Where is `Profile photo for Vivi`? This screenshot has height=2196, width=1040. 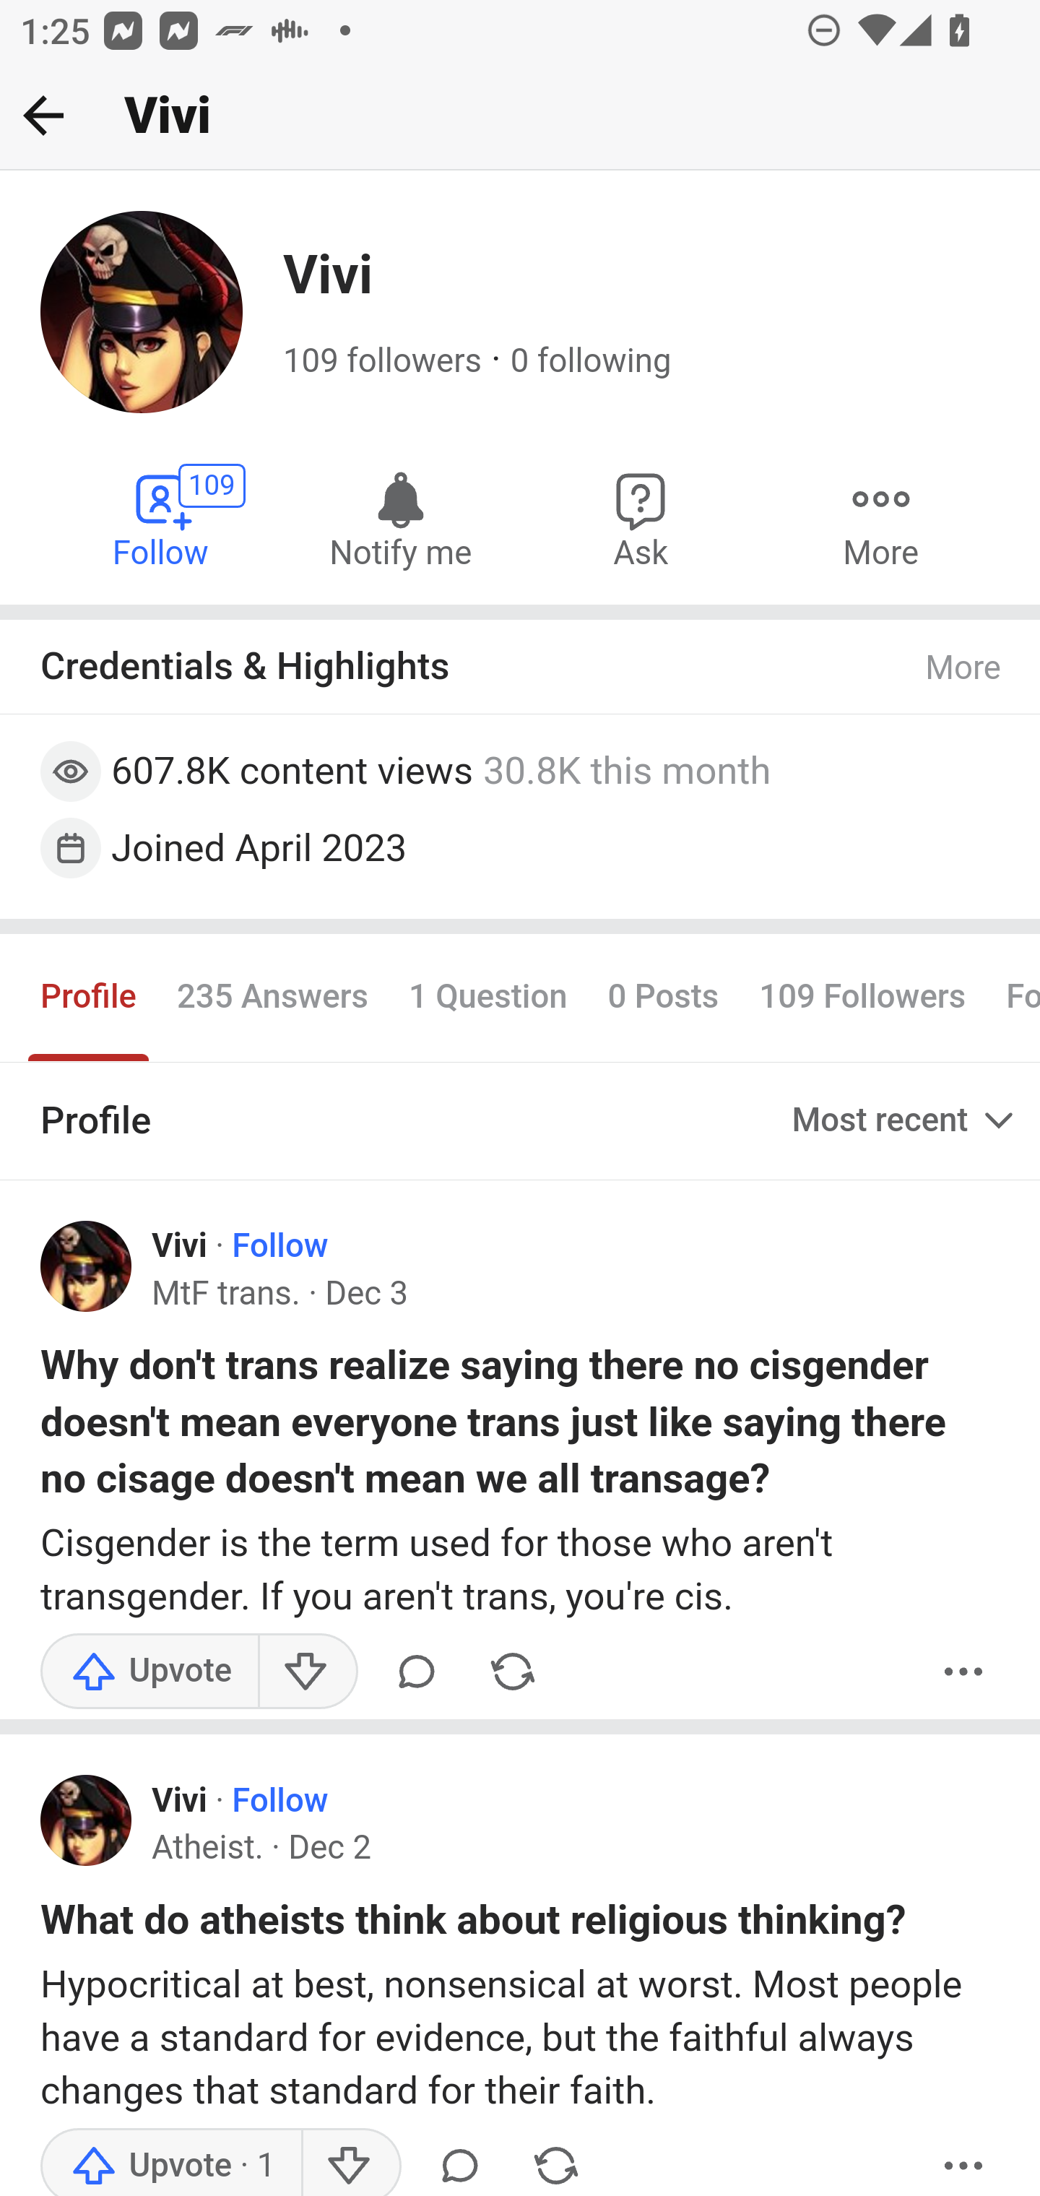 Profile photo for Vivi is located at coordinates (87, 1266).